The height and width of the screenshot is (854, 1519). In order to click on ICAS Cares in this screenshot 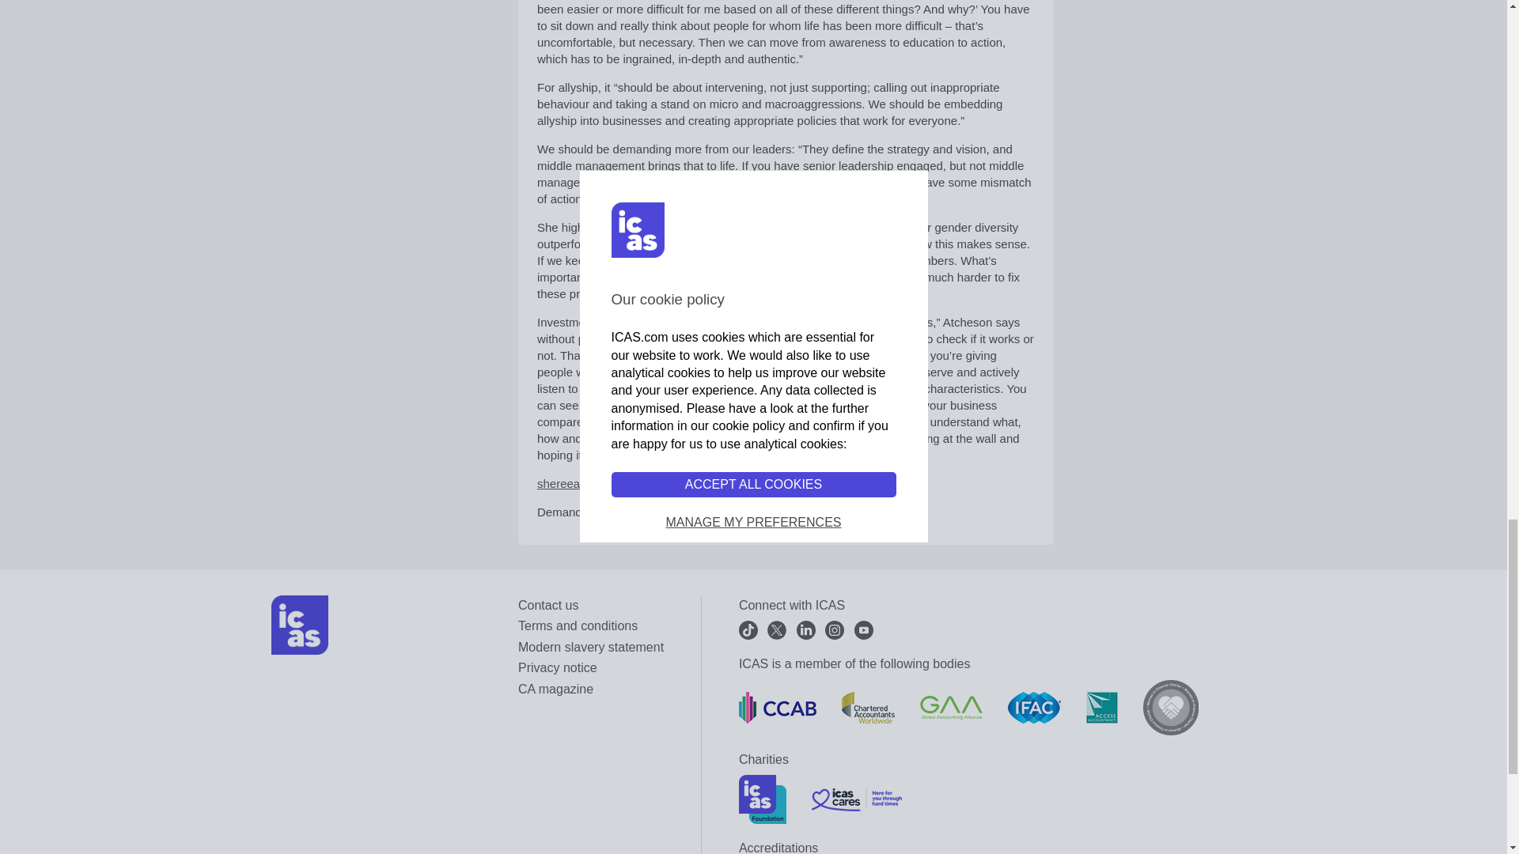, I will do `click(856, 799)`.